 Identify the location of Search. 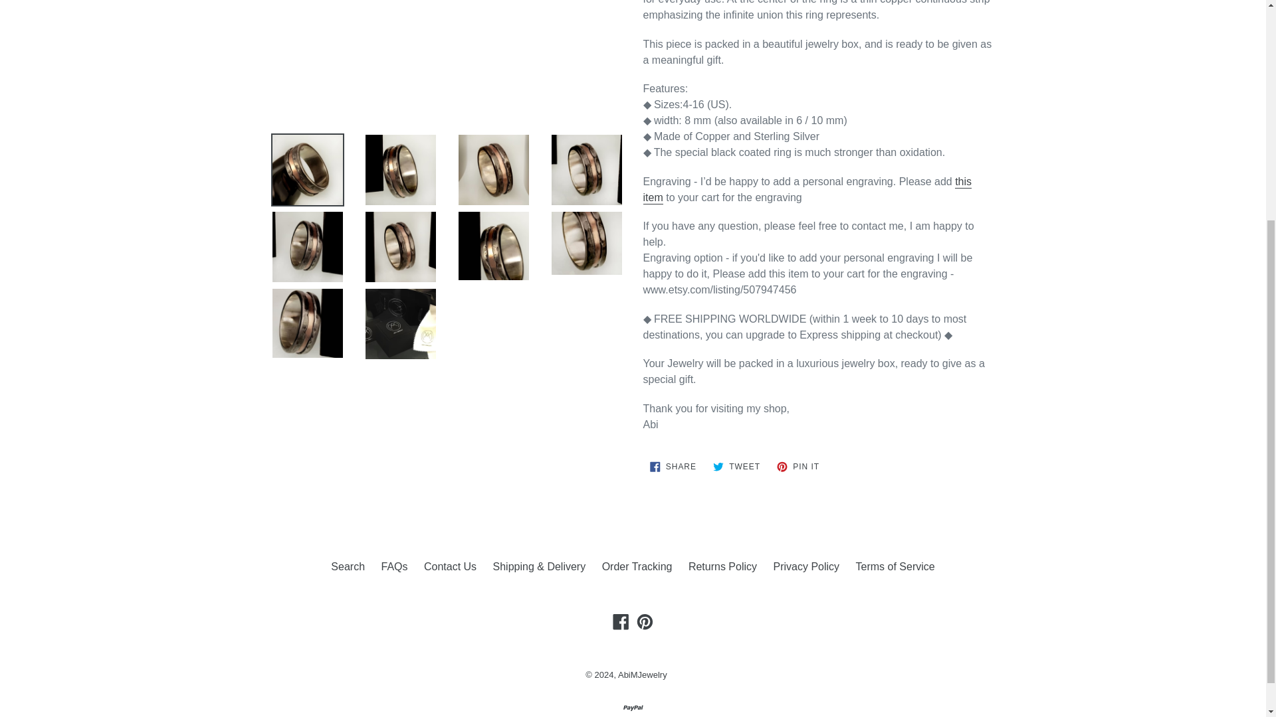
(736, 466).